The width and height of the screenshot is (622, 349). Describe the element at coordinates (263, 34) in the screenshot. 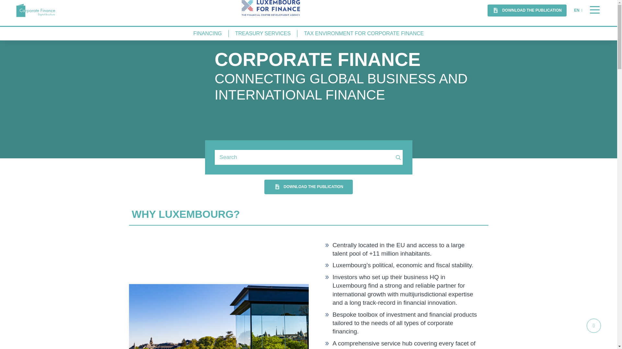

I see `TREASURY SERVICES` at that location.